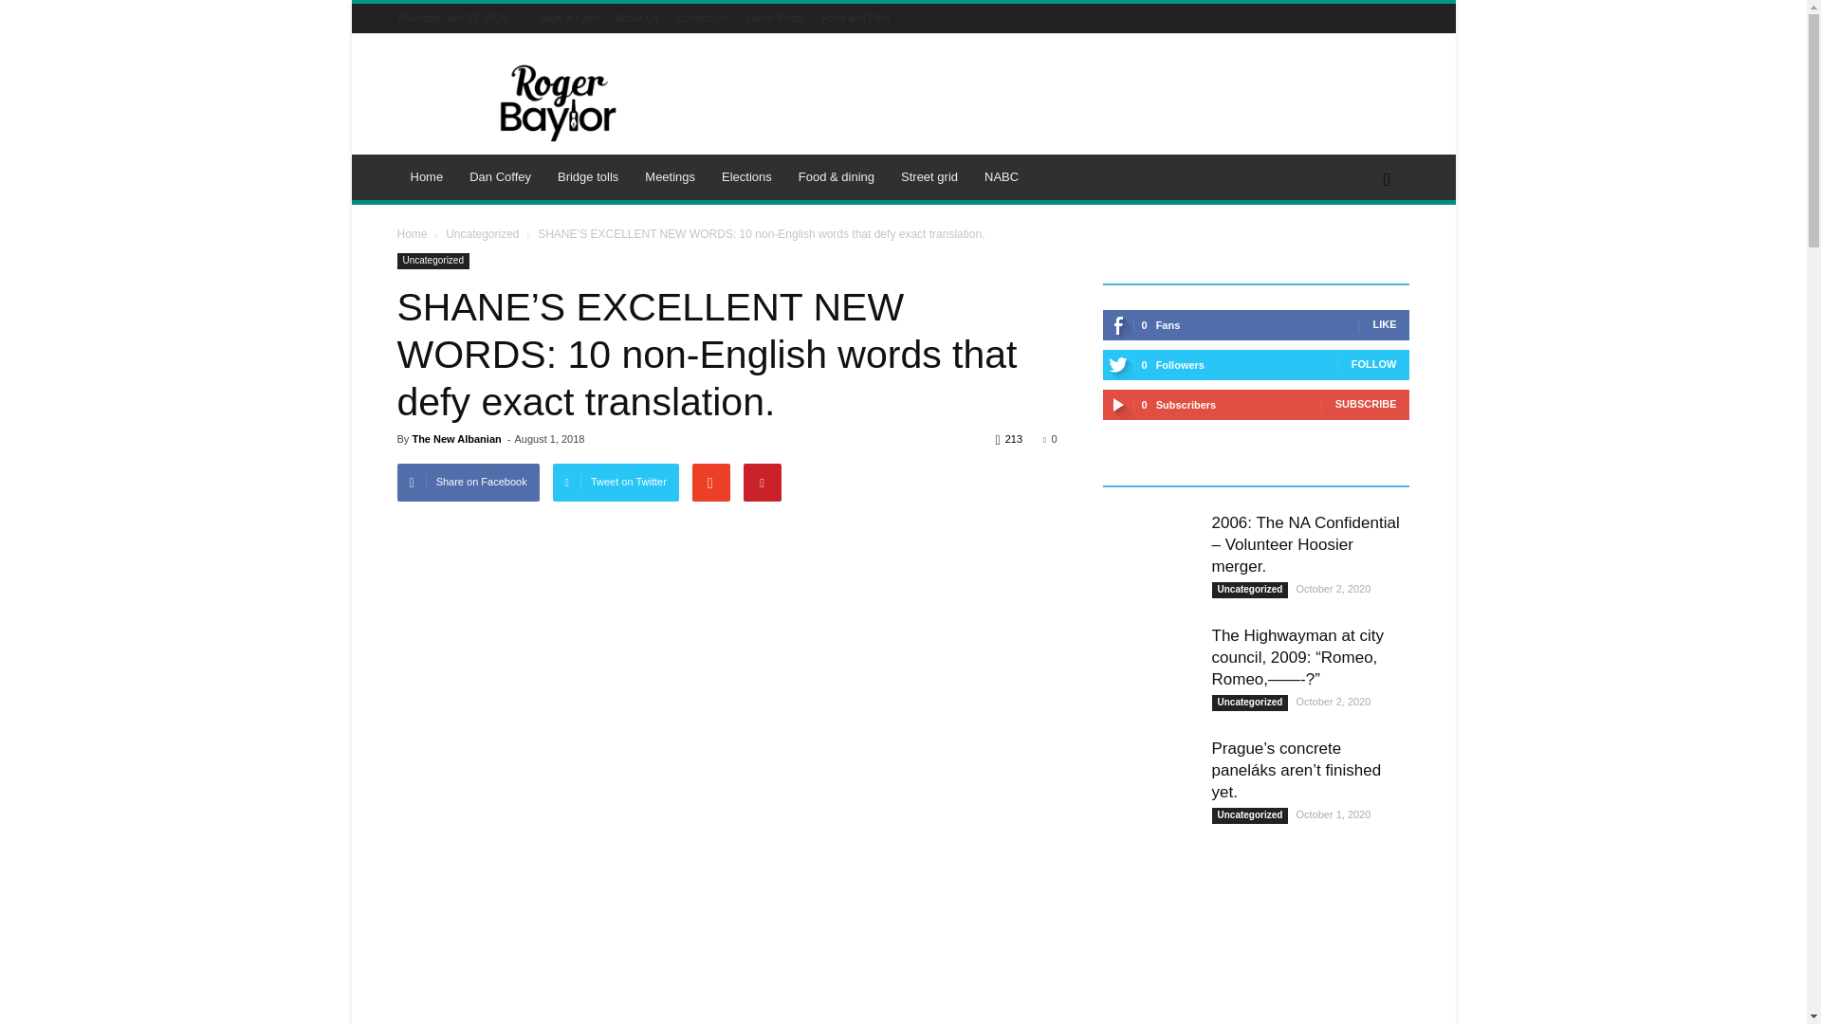 This screenshot has height=1024, width=1821. I want to click on View all posts in Uncategorized, so click(482, 233).